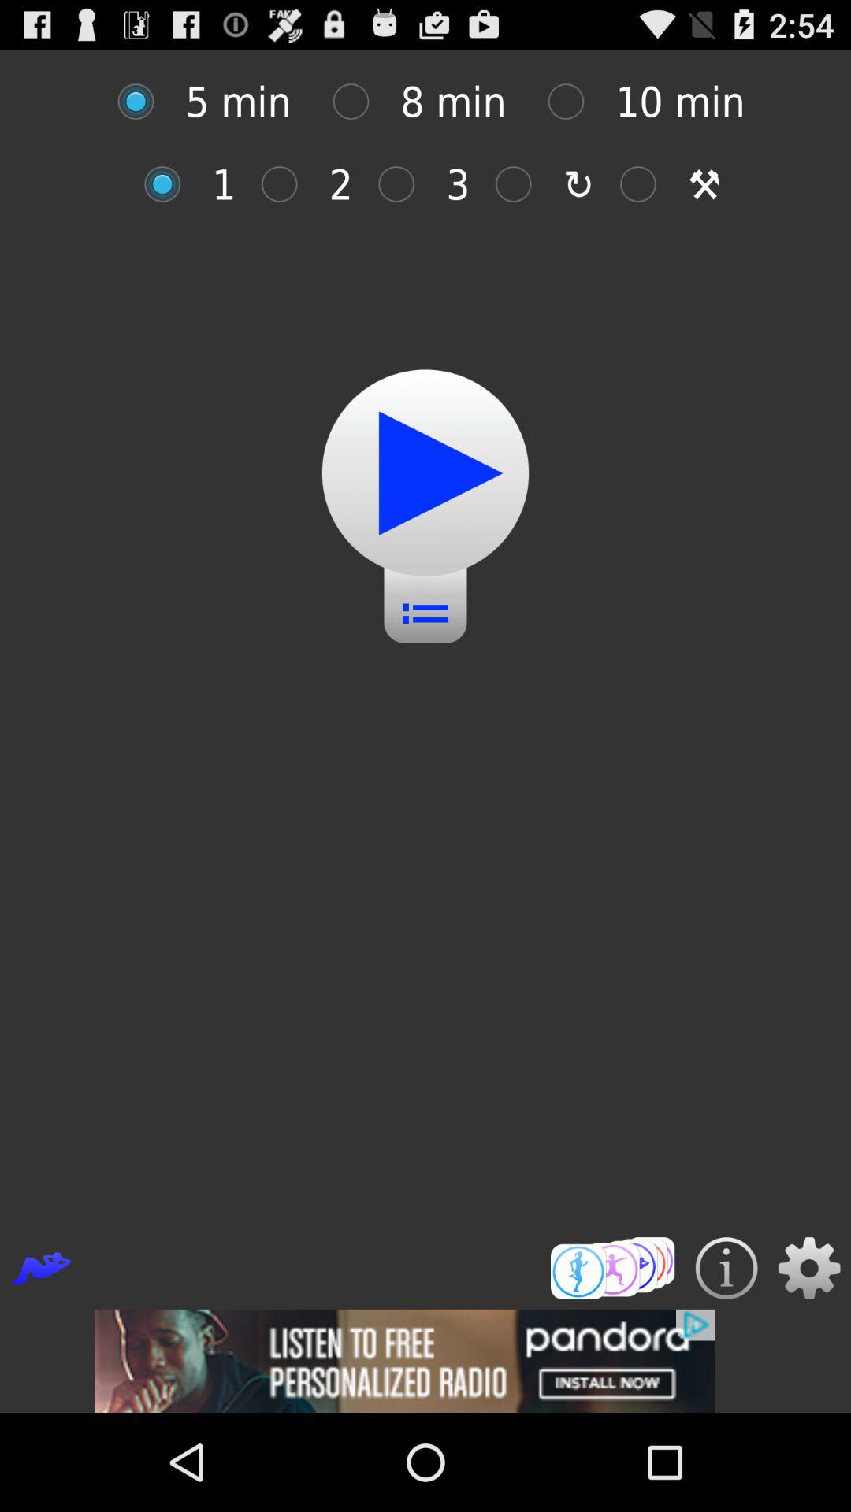 The width and height of the screenshot is (851, 1512). I want to click on click the box, so click(359, 101).